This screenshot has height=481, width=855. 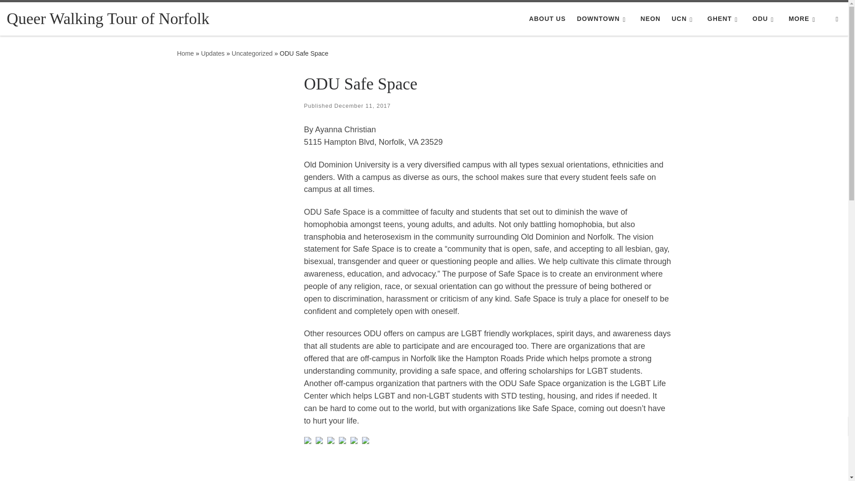 What do you see at coordinates (684, 18) in the screenshot?
I see `UCN` at bounding box center [684, 18].